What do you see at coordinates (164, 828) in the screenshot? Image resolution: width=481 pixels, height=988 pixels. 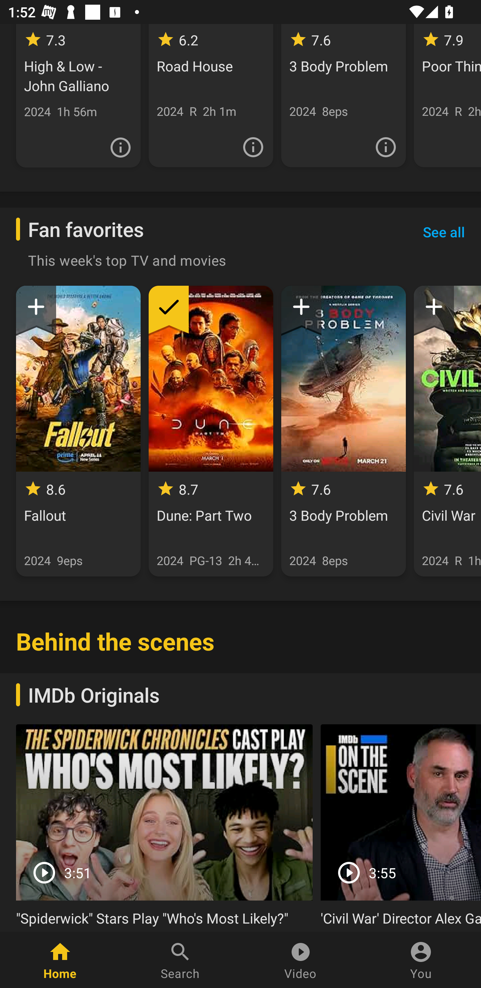 I see `3:51 "Spiderwick" Stars Play "Who's Most Likely?"` at bounding box center [164, 828].